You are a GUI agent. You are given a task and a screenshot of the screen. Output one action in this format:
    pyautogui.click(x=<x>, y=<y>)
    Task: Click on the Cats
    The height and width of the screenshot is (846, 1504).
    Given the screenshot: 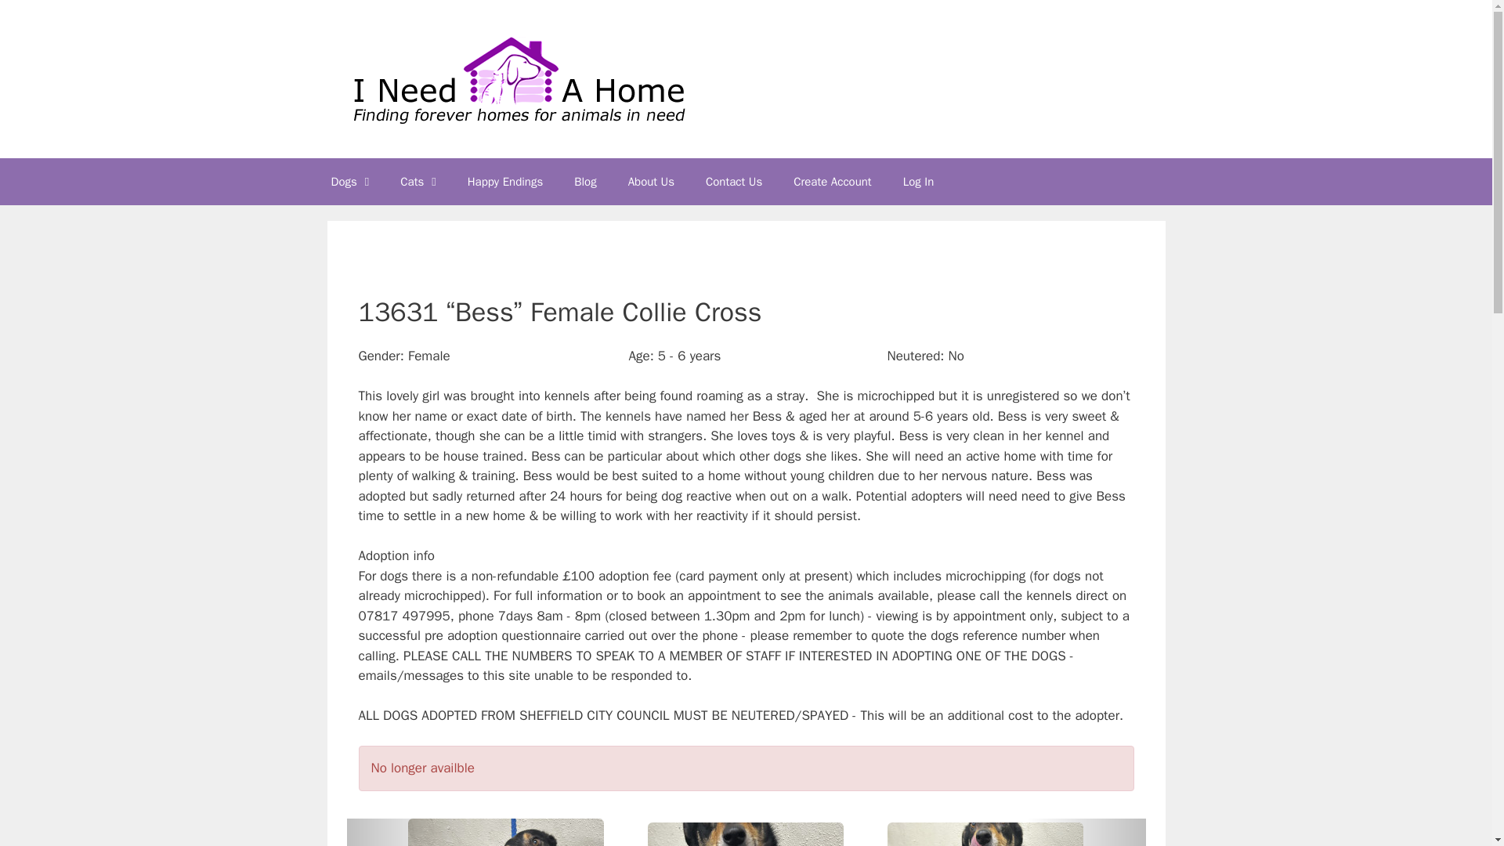 What is the action you would take?
    pyautogui.click(x=418, y=182)
    